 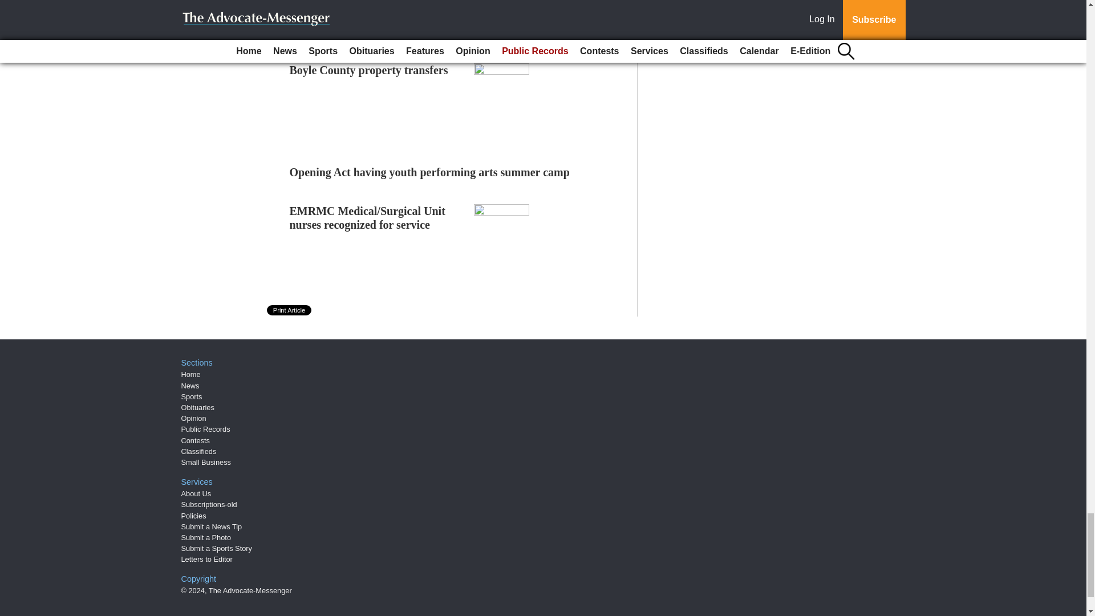 I want to click on Print Article, so click(x=290, y=310).